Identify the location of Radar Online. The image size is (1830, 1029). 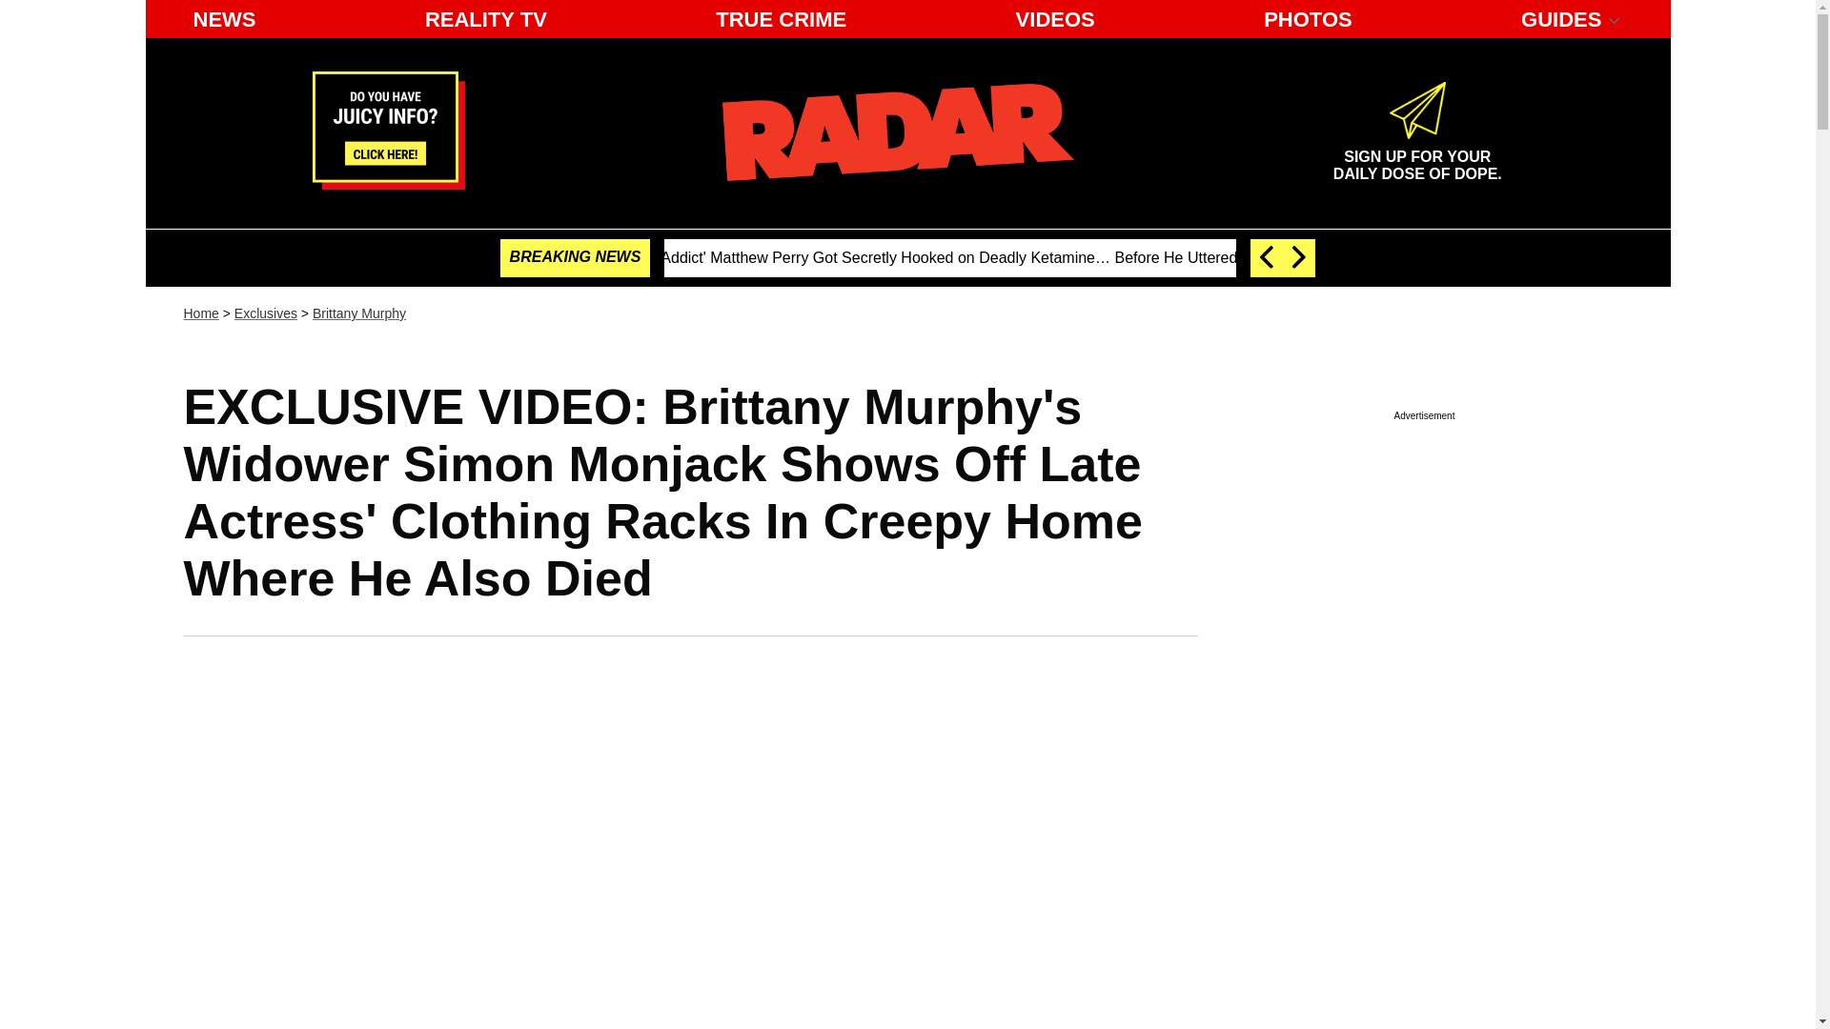
(359, 313).